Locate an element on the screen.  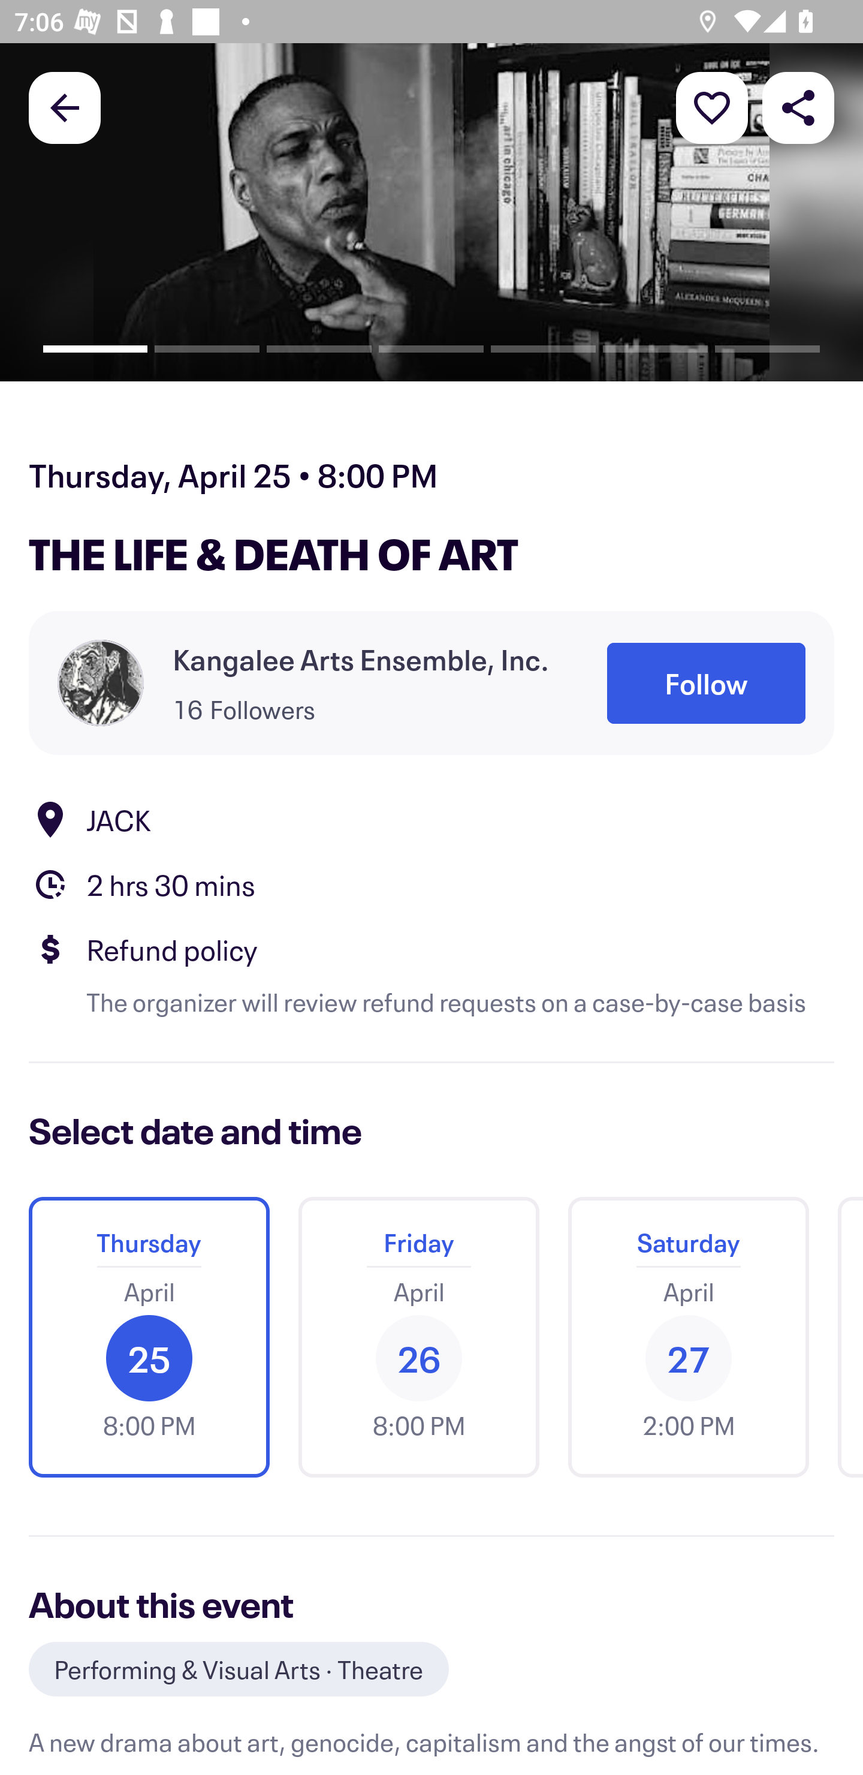
Organizer profile picture is located at coordinates (101, 682).